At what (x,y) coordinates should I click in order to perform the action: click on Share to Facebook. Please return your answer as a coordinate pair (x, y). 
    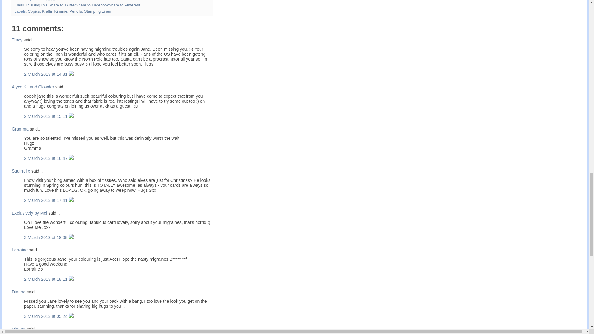
    Looking at the image, I should click on (92, 5).